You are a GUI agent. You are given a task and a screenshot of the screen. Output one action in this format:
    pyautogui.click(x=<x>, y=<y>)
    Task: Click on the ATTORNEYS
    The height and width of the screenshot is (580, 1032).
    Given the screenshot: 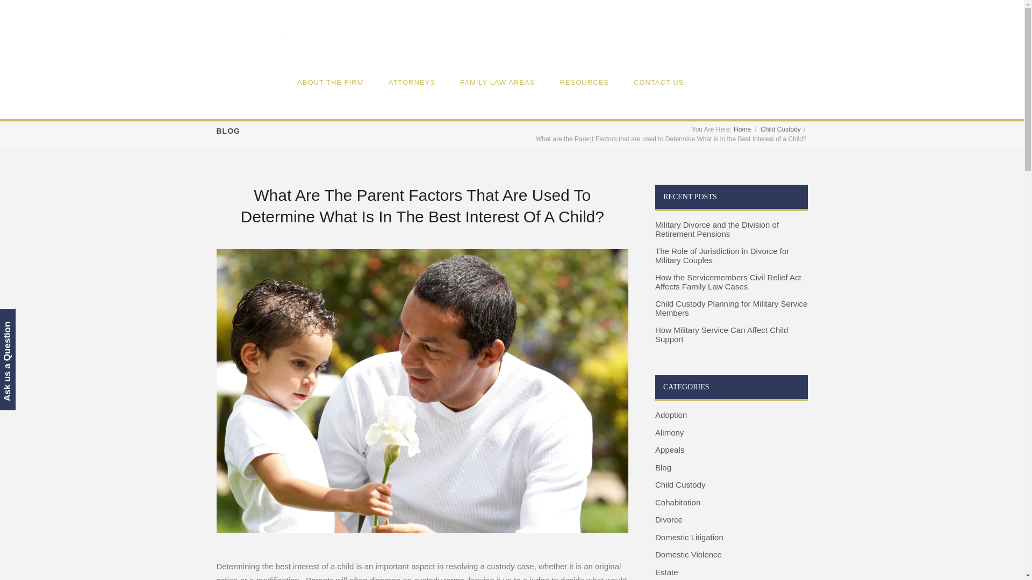 What is the action you would take?
    pyautogui.click(x=412, y=82)
    